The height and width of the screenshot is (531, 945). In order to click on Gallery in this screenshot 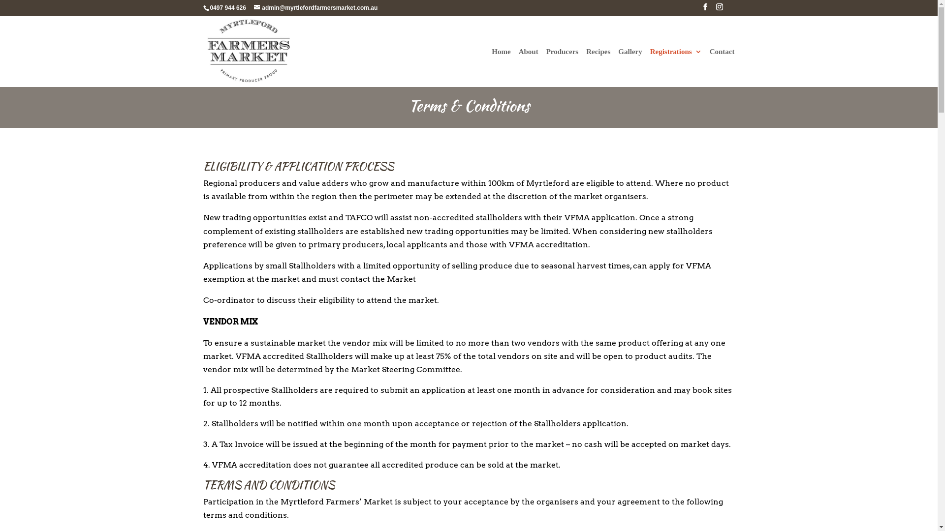, I will do `click(630, 68)`.